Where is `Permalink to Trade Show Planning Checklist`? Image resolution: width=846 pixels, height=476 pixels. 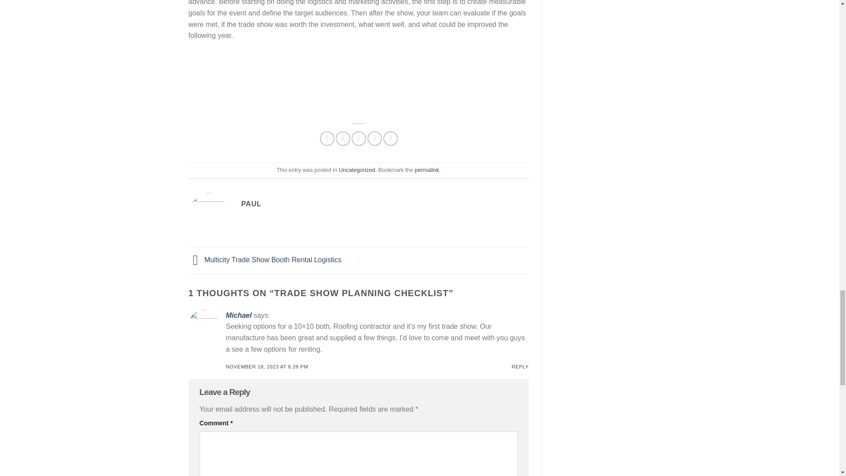 Permalink to Trade Show Planning Checklist is located at coordinates (427, 170).